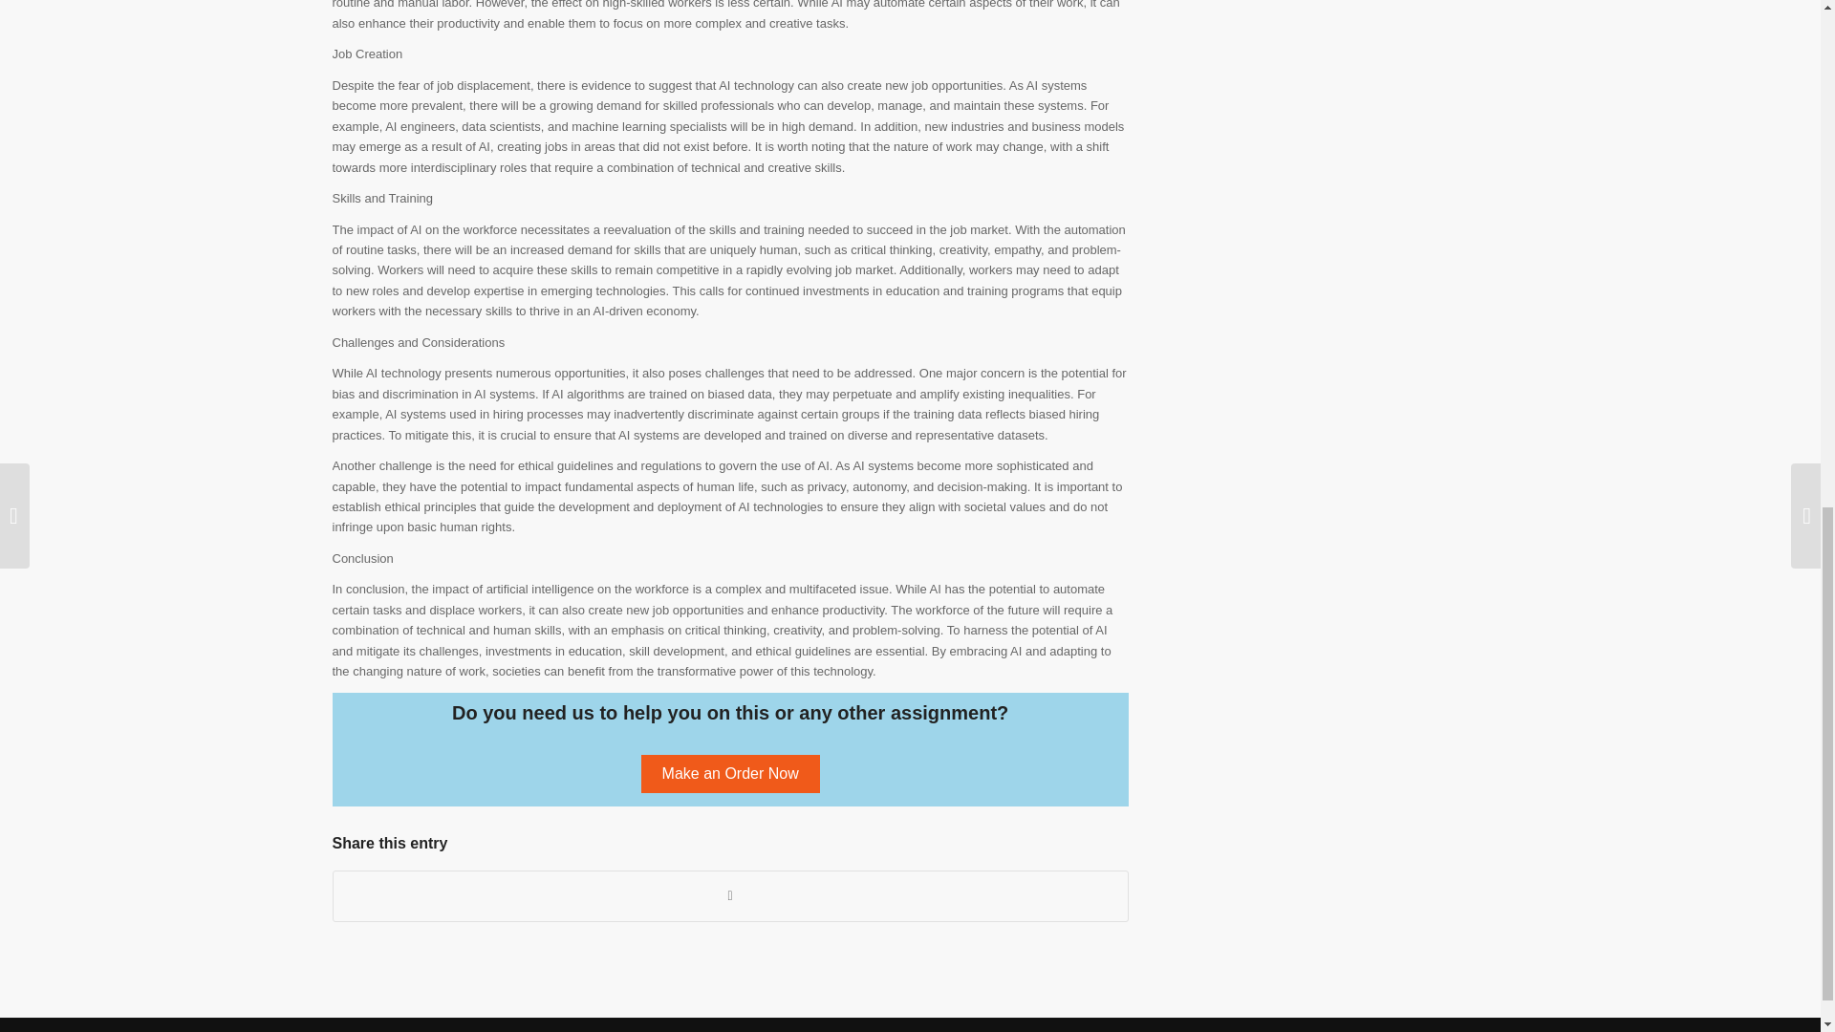  I want to click on Make an Order Now, so click(730, 773).